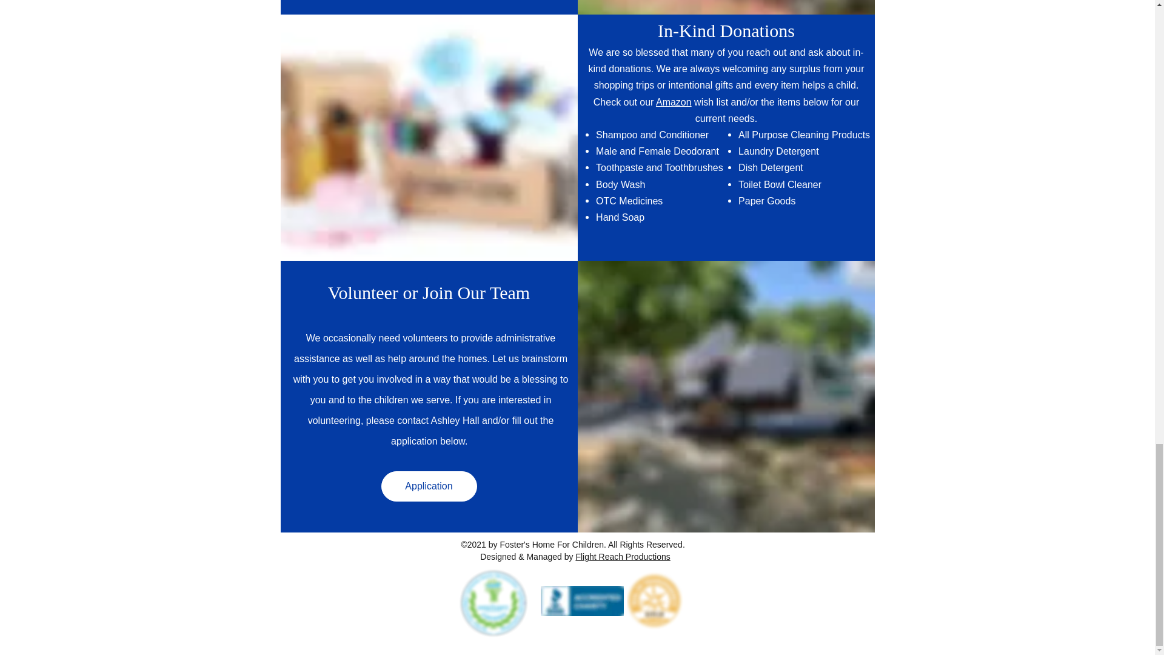 The width and height of the screenshot is (1164, 655). What do you see at coordinates (428, 486) in the screenshot?
I see `Application` at bounding box center [428, 486].